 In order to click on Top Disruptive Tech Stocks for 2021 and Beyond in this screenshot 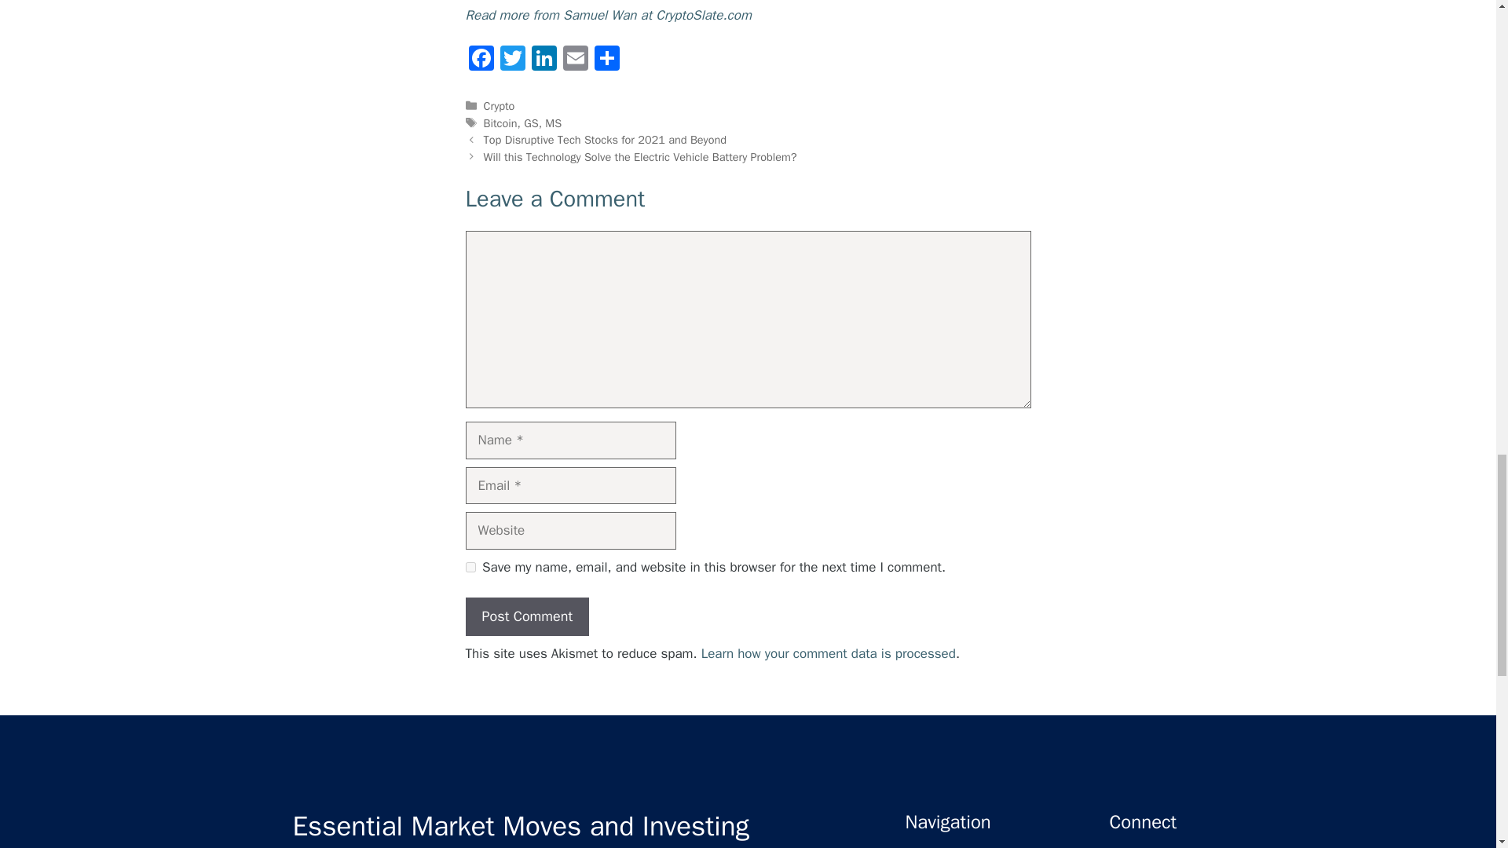, I will do `click(605, 139)`.